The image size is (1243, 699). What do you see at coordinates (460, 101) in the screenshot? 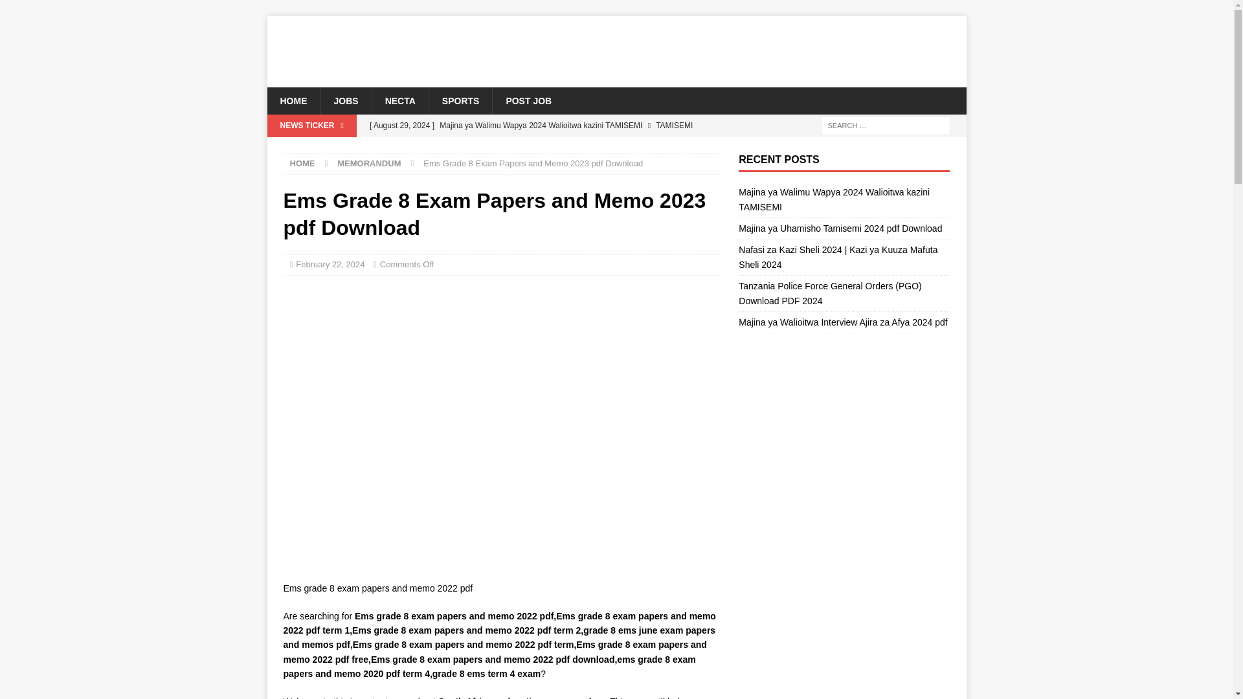
I see `SPORTS` at bounding box center [460, 101].